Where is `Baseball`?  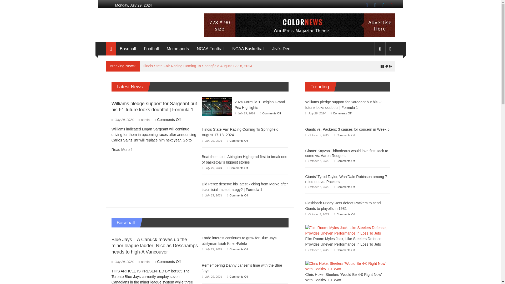
Baseball is located at coordinates (128, 49).